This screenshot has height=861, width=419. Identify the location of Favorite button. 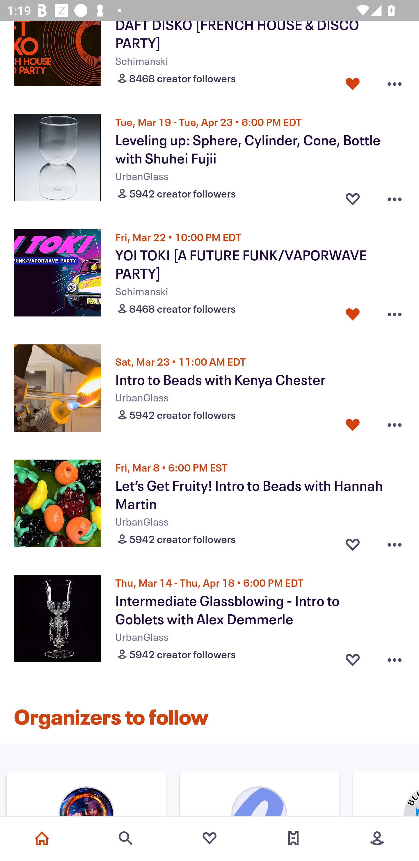
(353, 197).